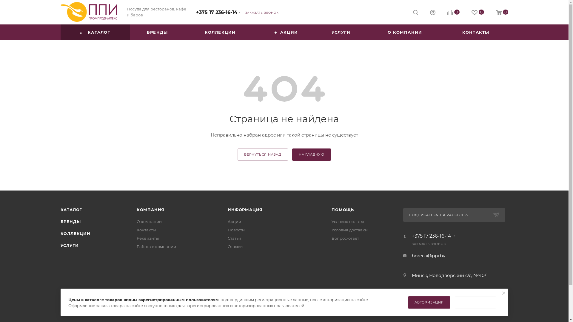  What do you see at coordinates (216, 13) in the screenshot?
I see `+375 17 236-16-14` at bounding box center [216, 13].